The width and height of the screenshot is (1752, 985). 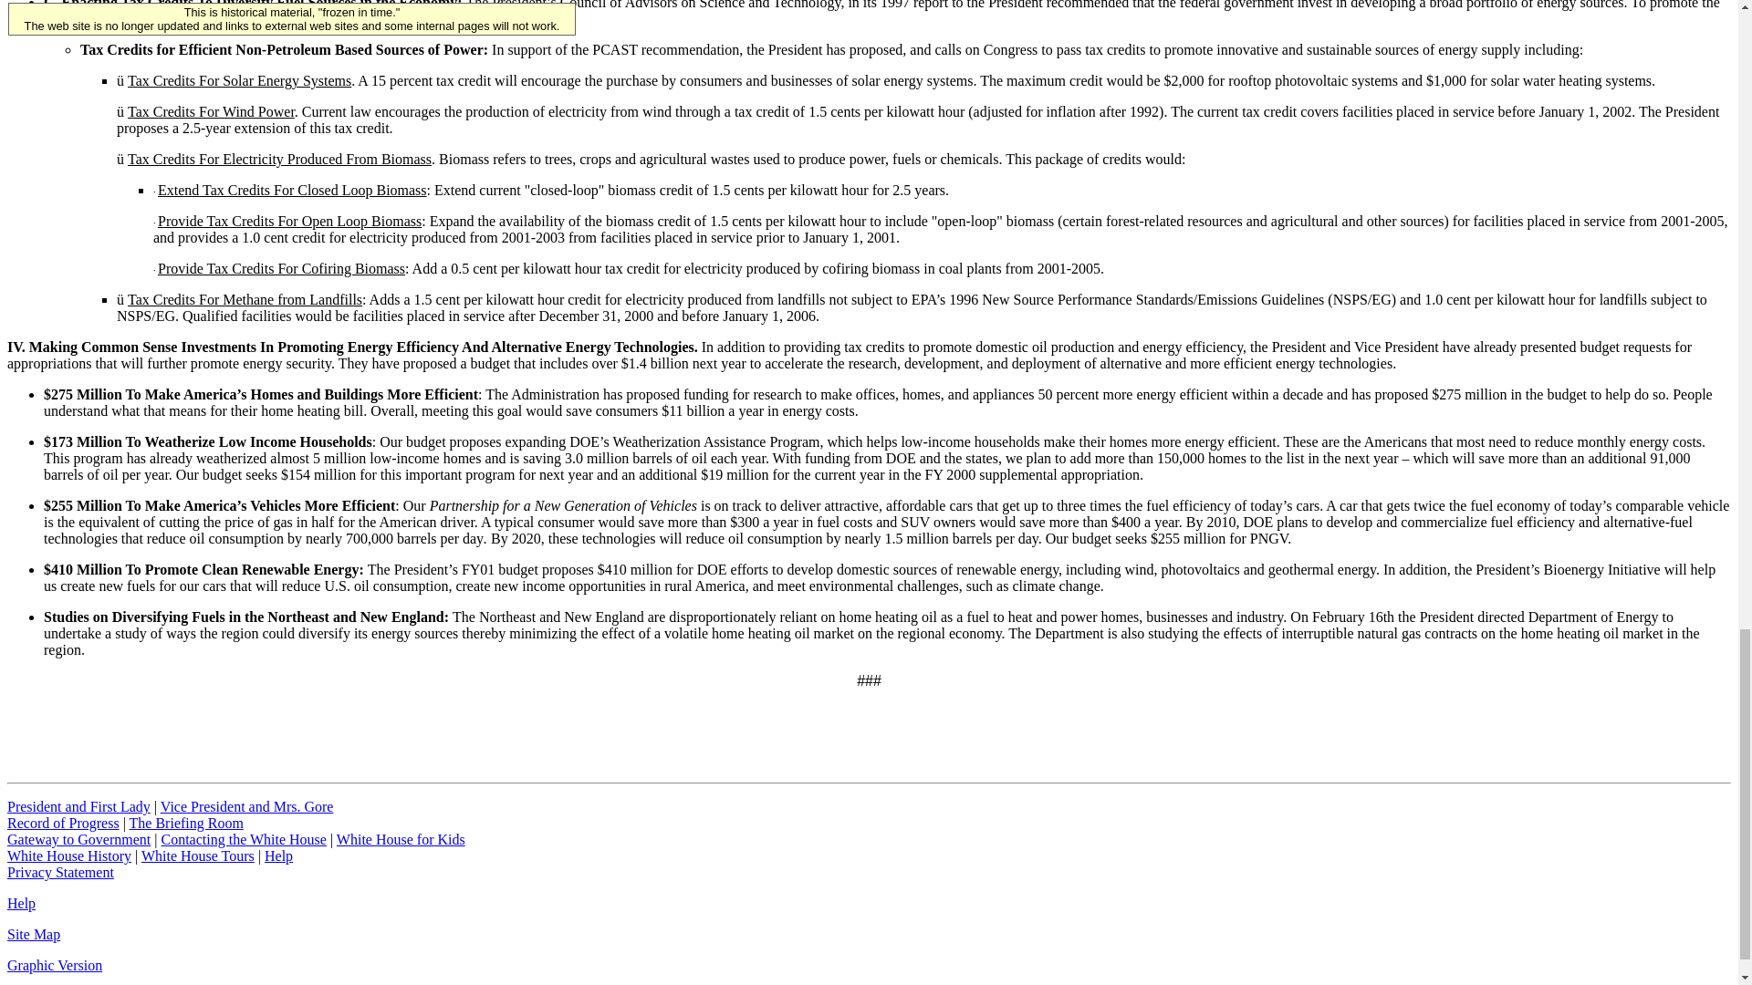 I want to click on White House History, so click(x=69, y=855).